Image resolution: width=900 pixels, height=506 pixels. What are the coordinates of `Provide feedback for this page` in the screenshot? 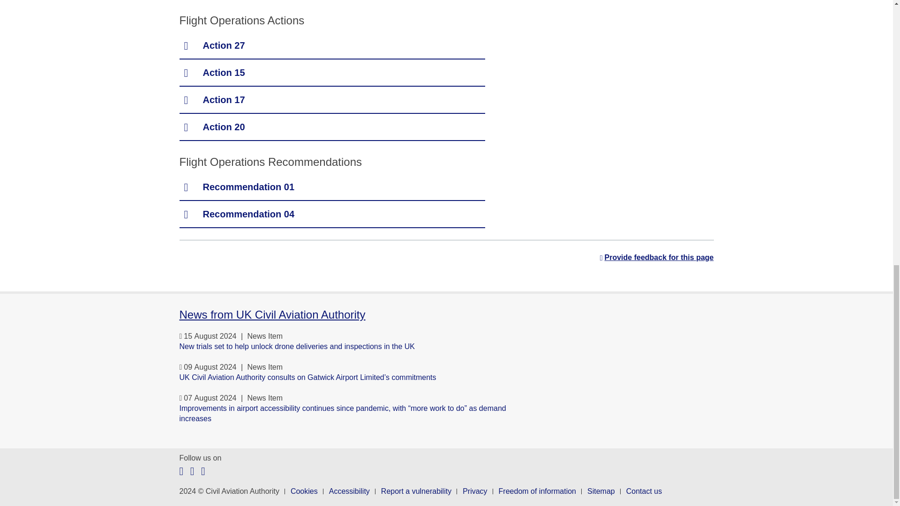 It's located at (657, 258).